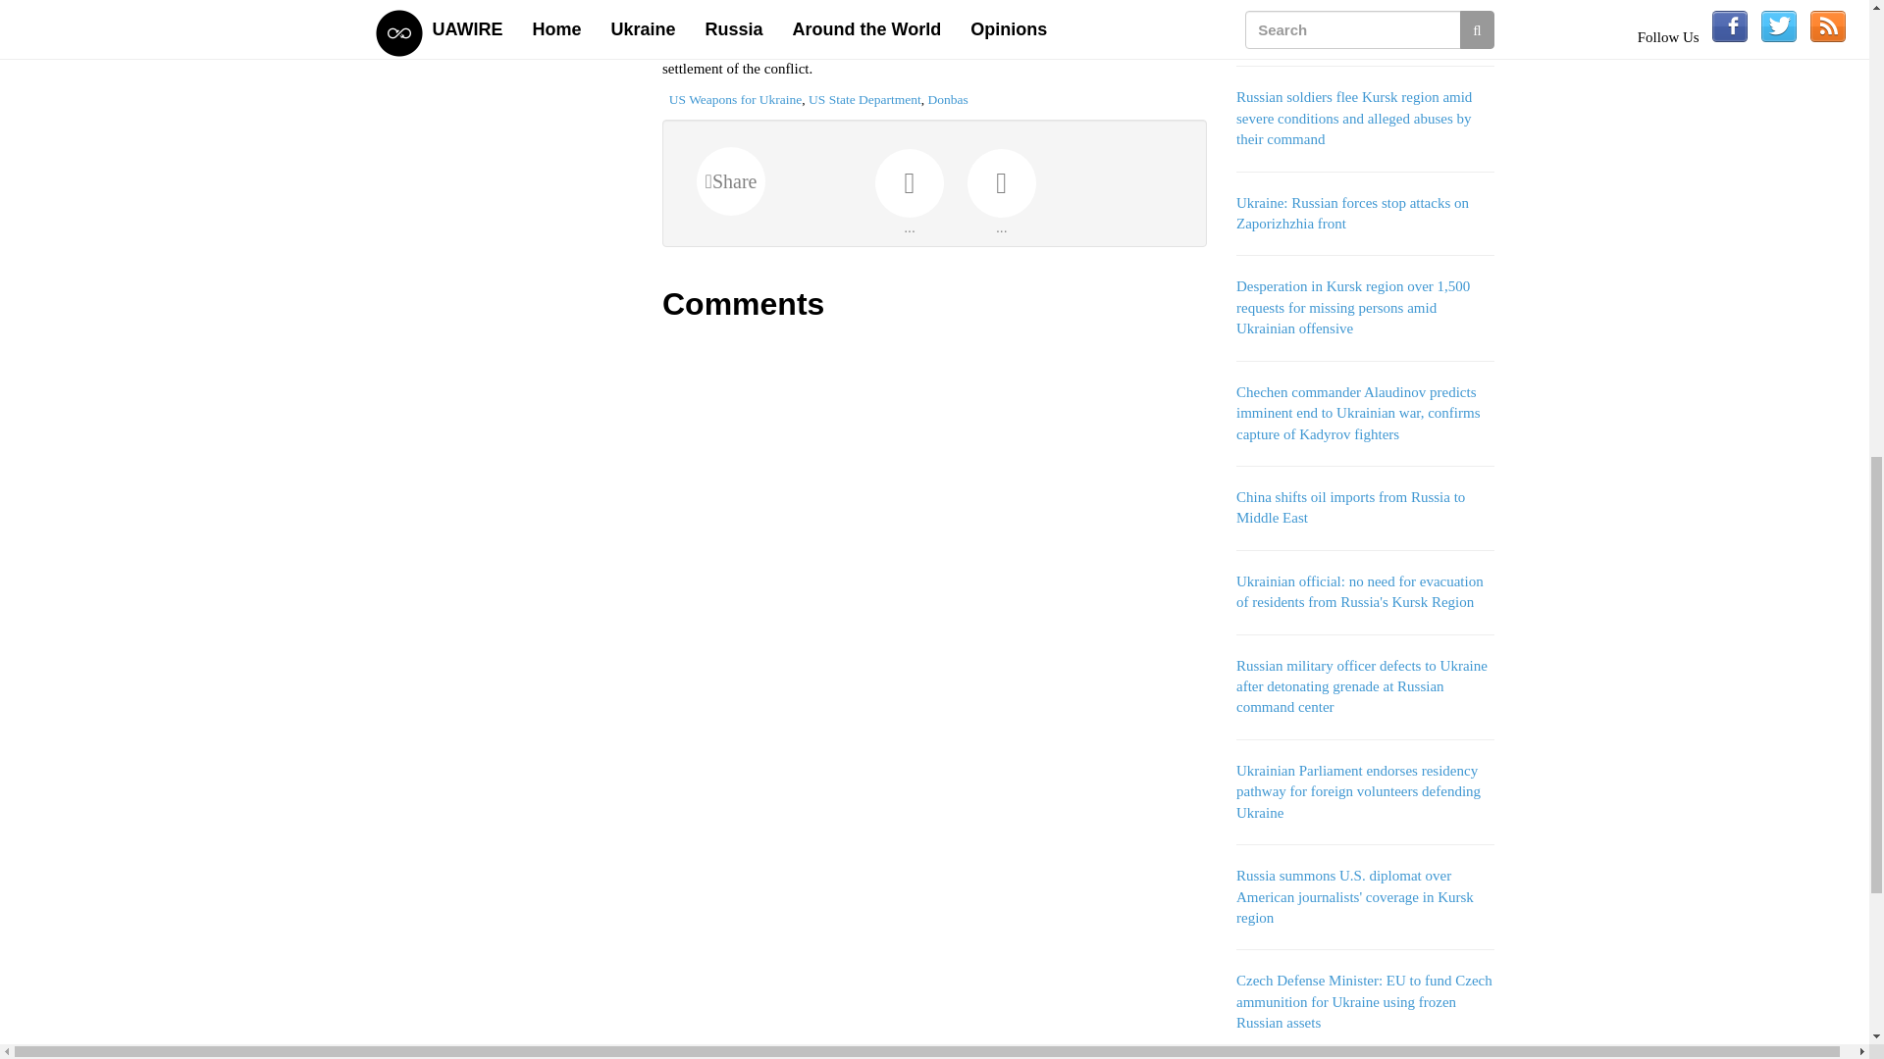  What do you see at coordinates (1350, 506) in the screenshot?
I see `China shifts oil imports from Russia to Middle East` at bounding box center [1350, 506].